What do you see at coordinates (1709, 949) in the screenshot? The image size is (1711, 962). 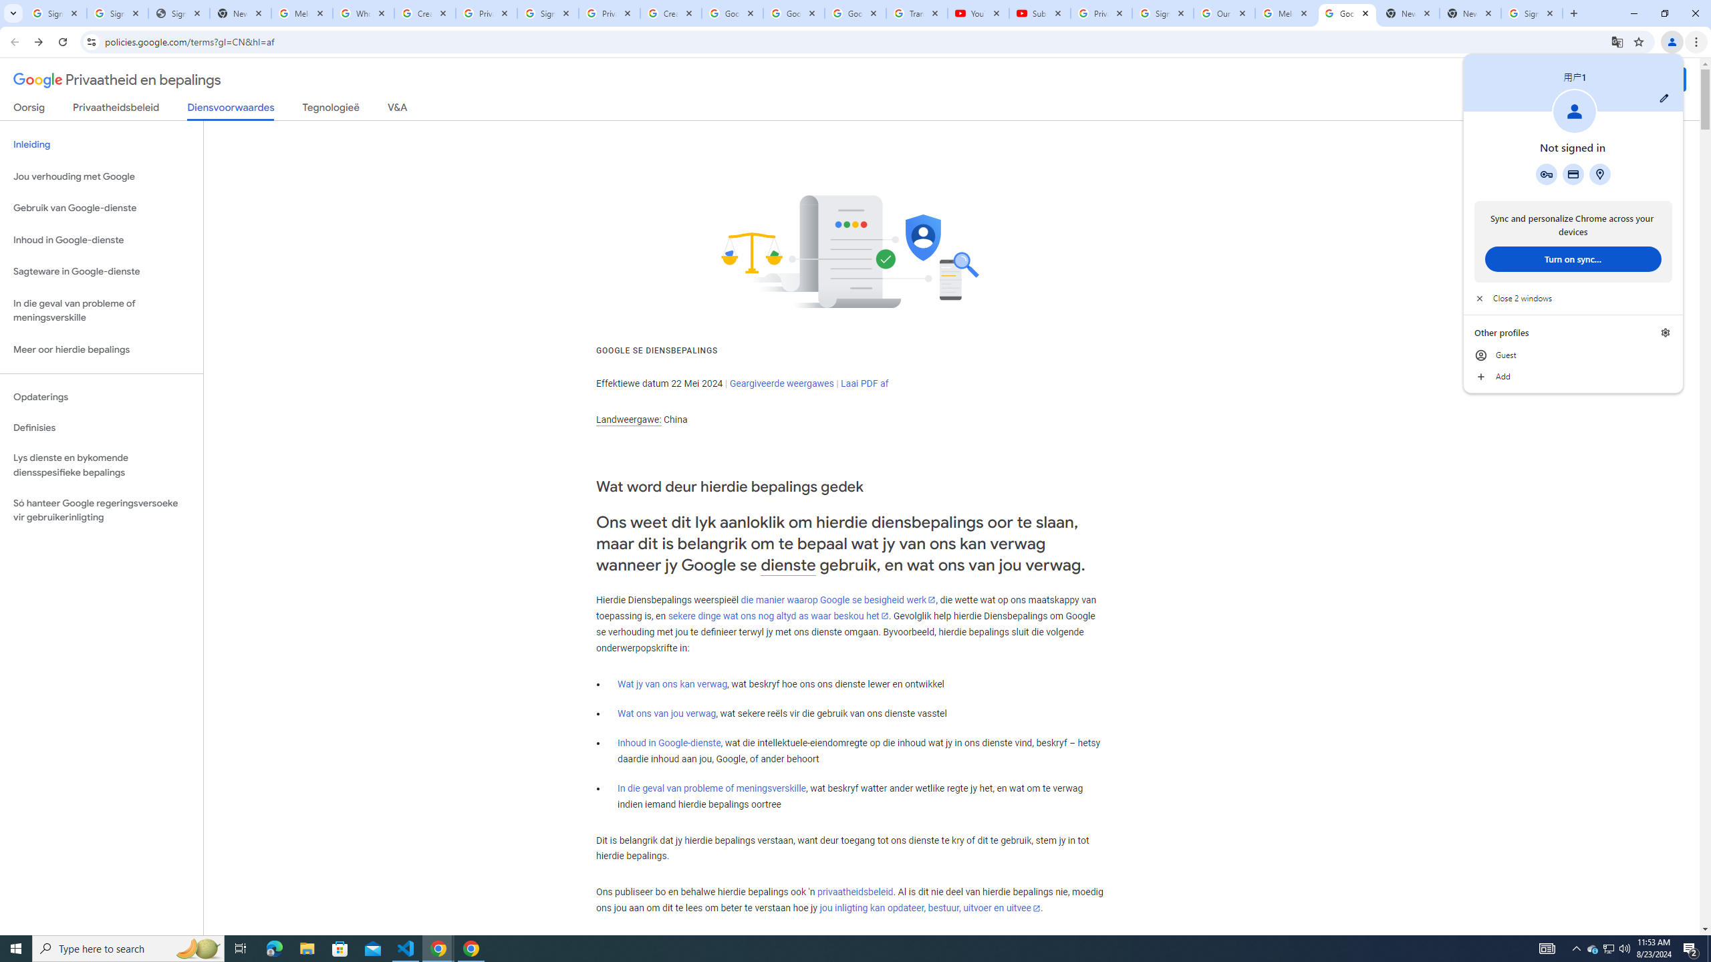 I see `Show desktop` at bounding box center [1709, 949].